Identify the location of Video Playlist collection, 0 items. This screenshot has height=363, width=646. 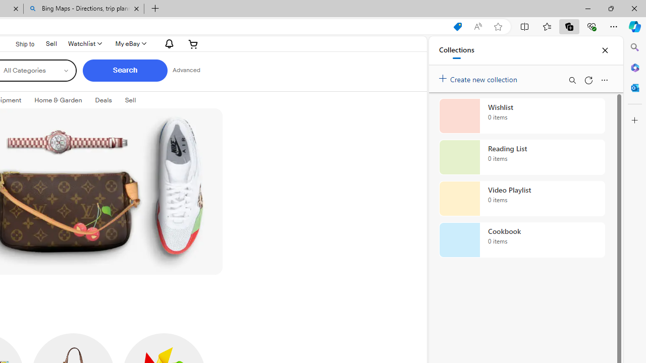
(522, 199).